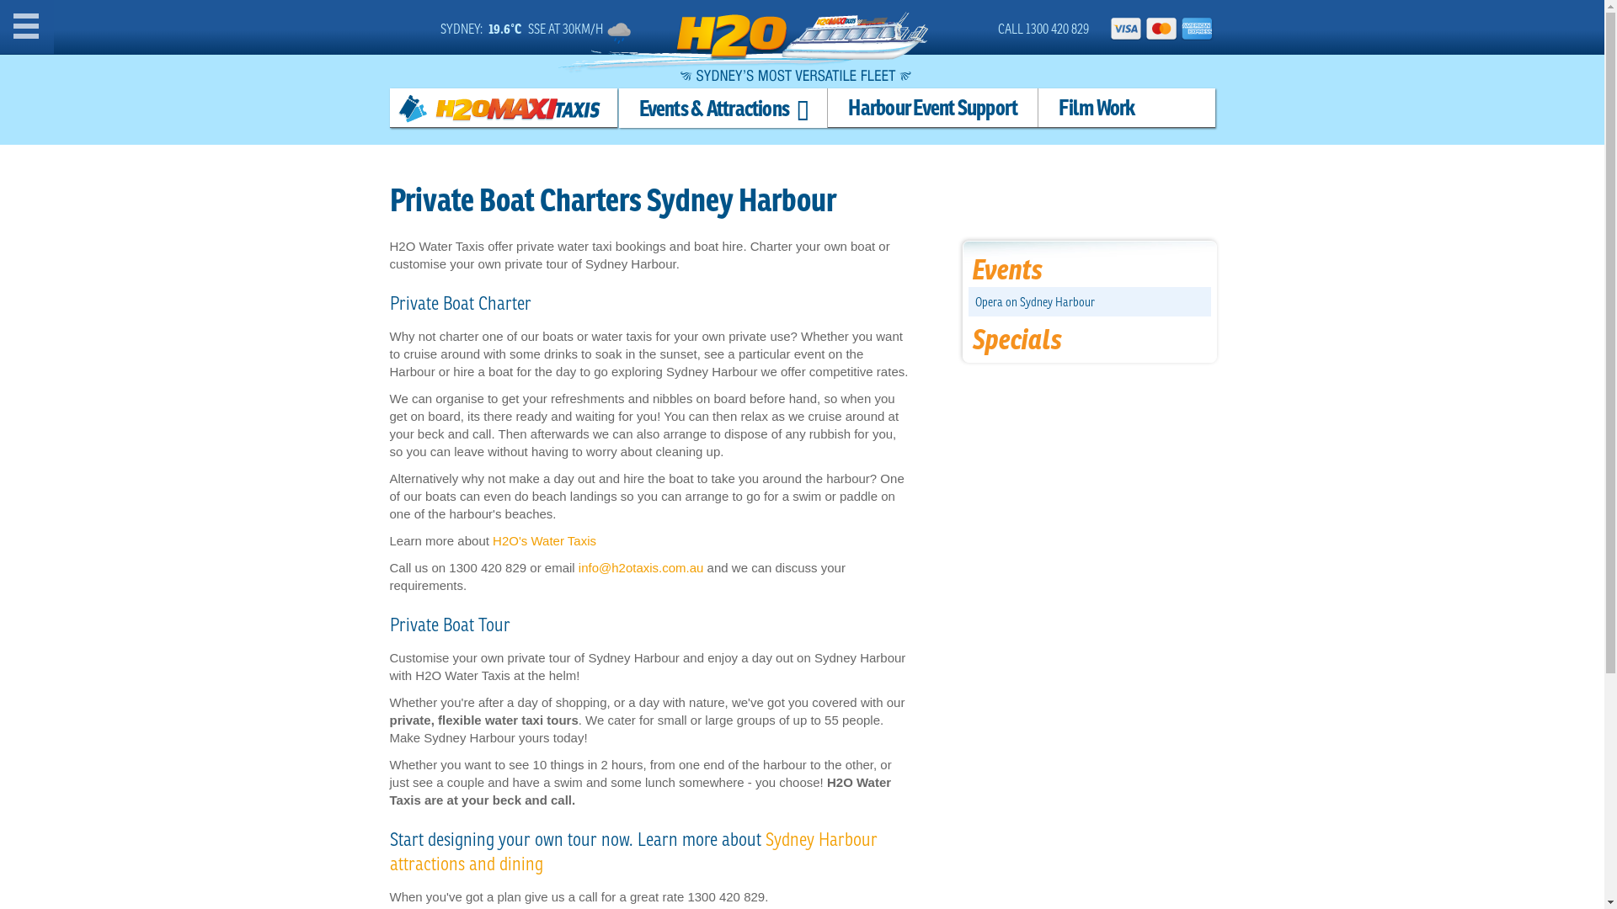 Image resolution: width=1617 pixels, height=909 pixels. Describe the element at coordinates (88, 327) in the screenshot. I see `Weddings` at that location.